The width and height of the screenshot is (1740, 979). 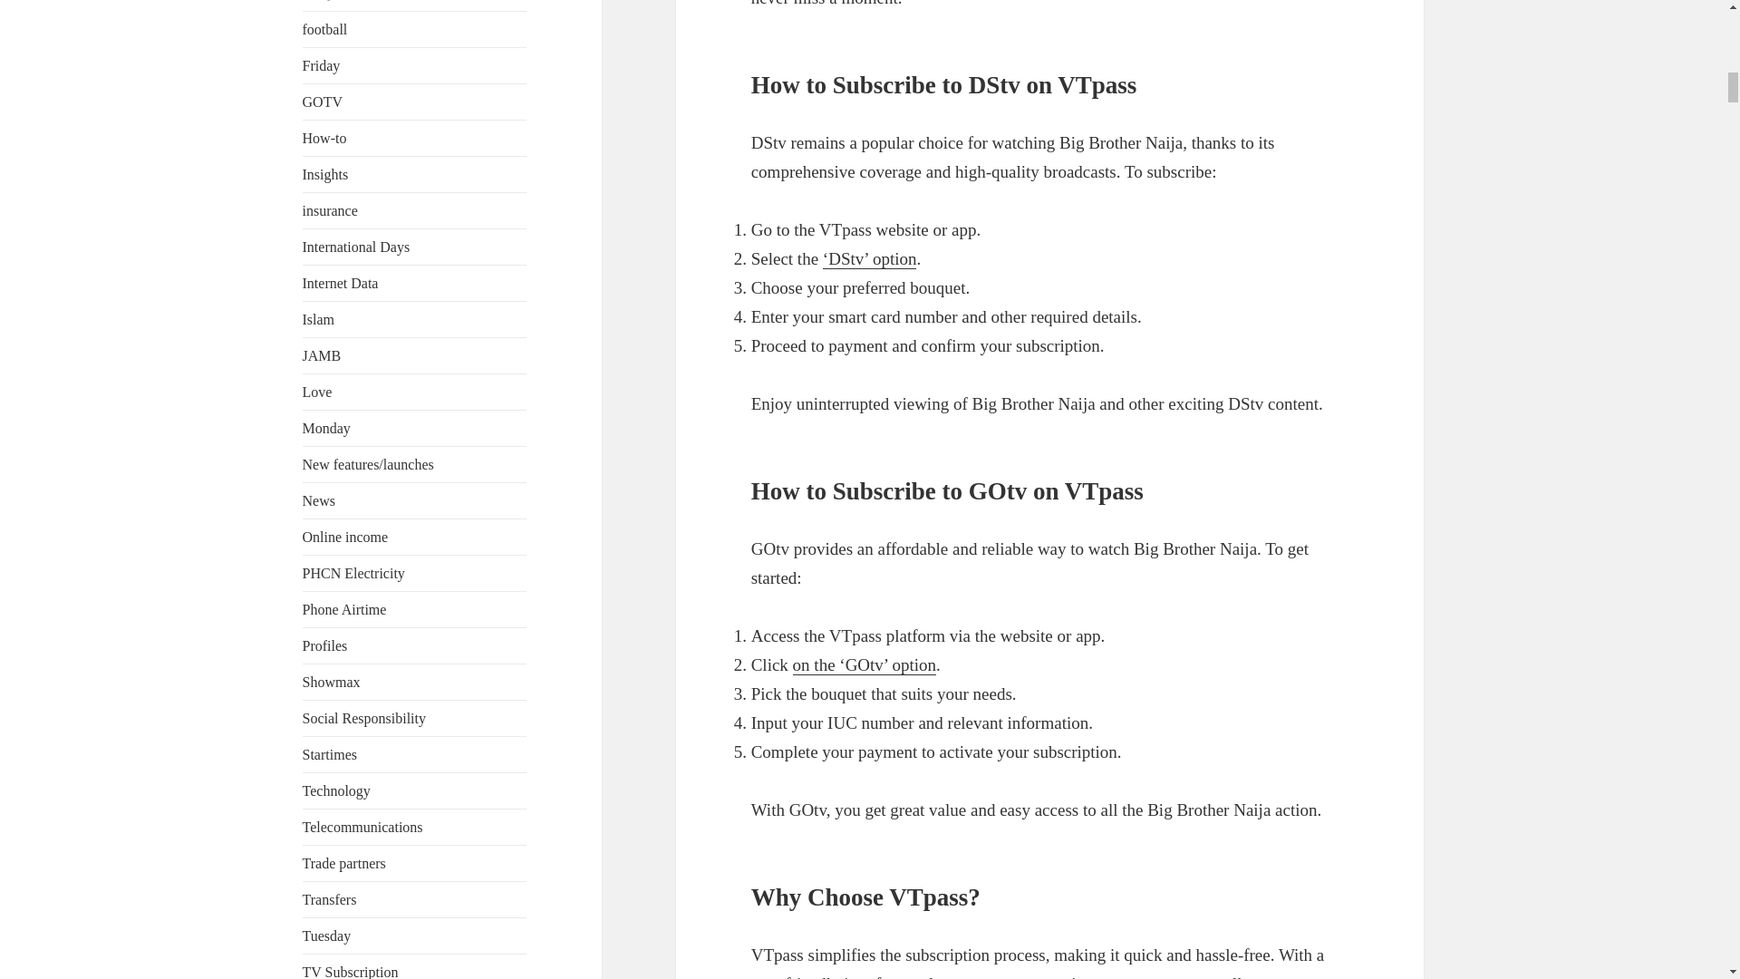 I want to click on Friday, so click(x=322, y=65).